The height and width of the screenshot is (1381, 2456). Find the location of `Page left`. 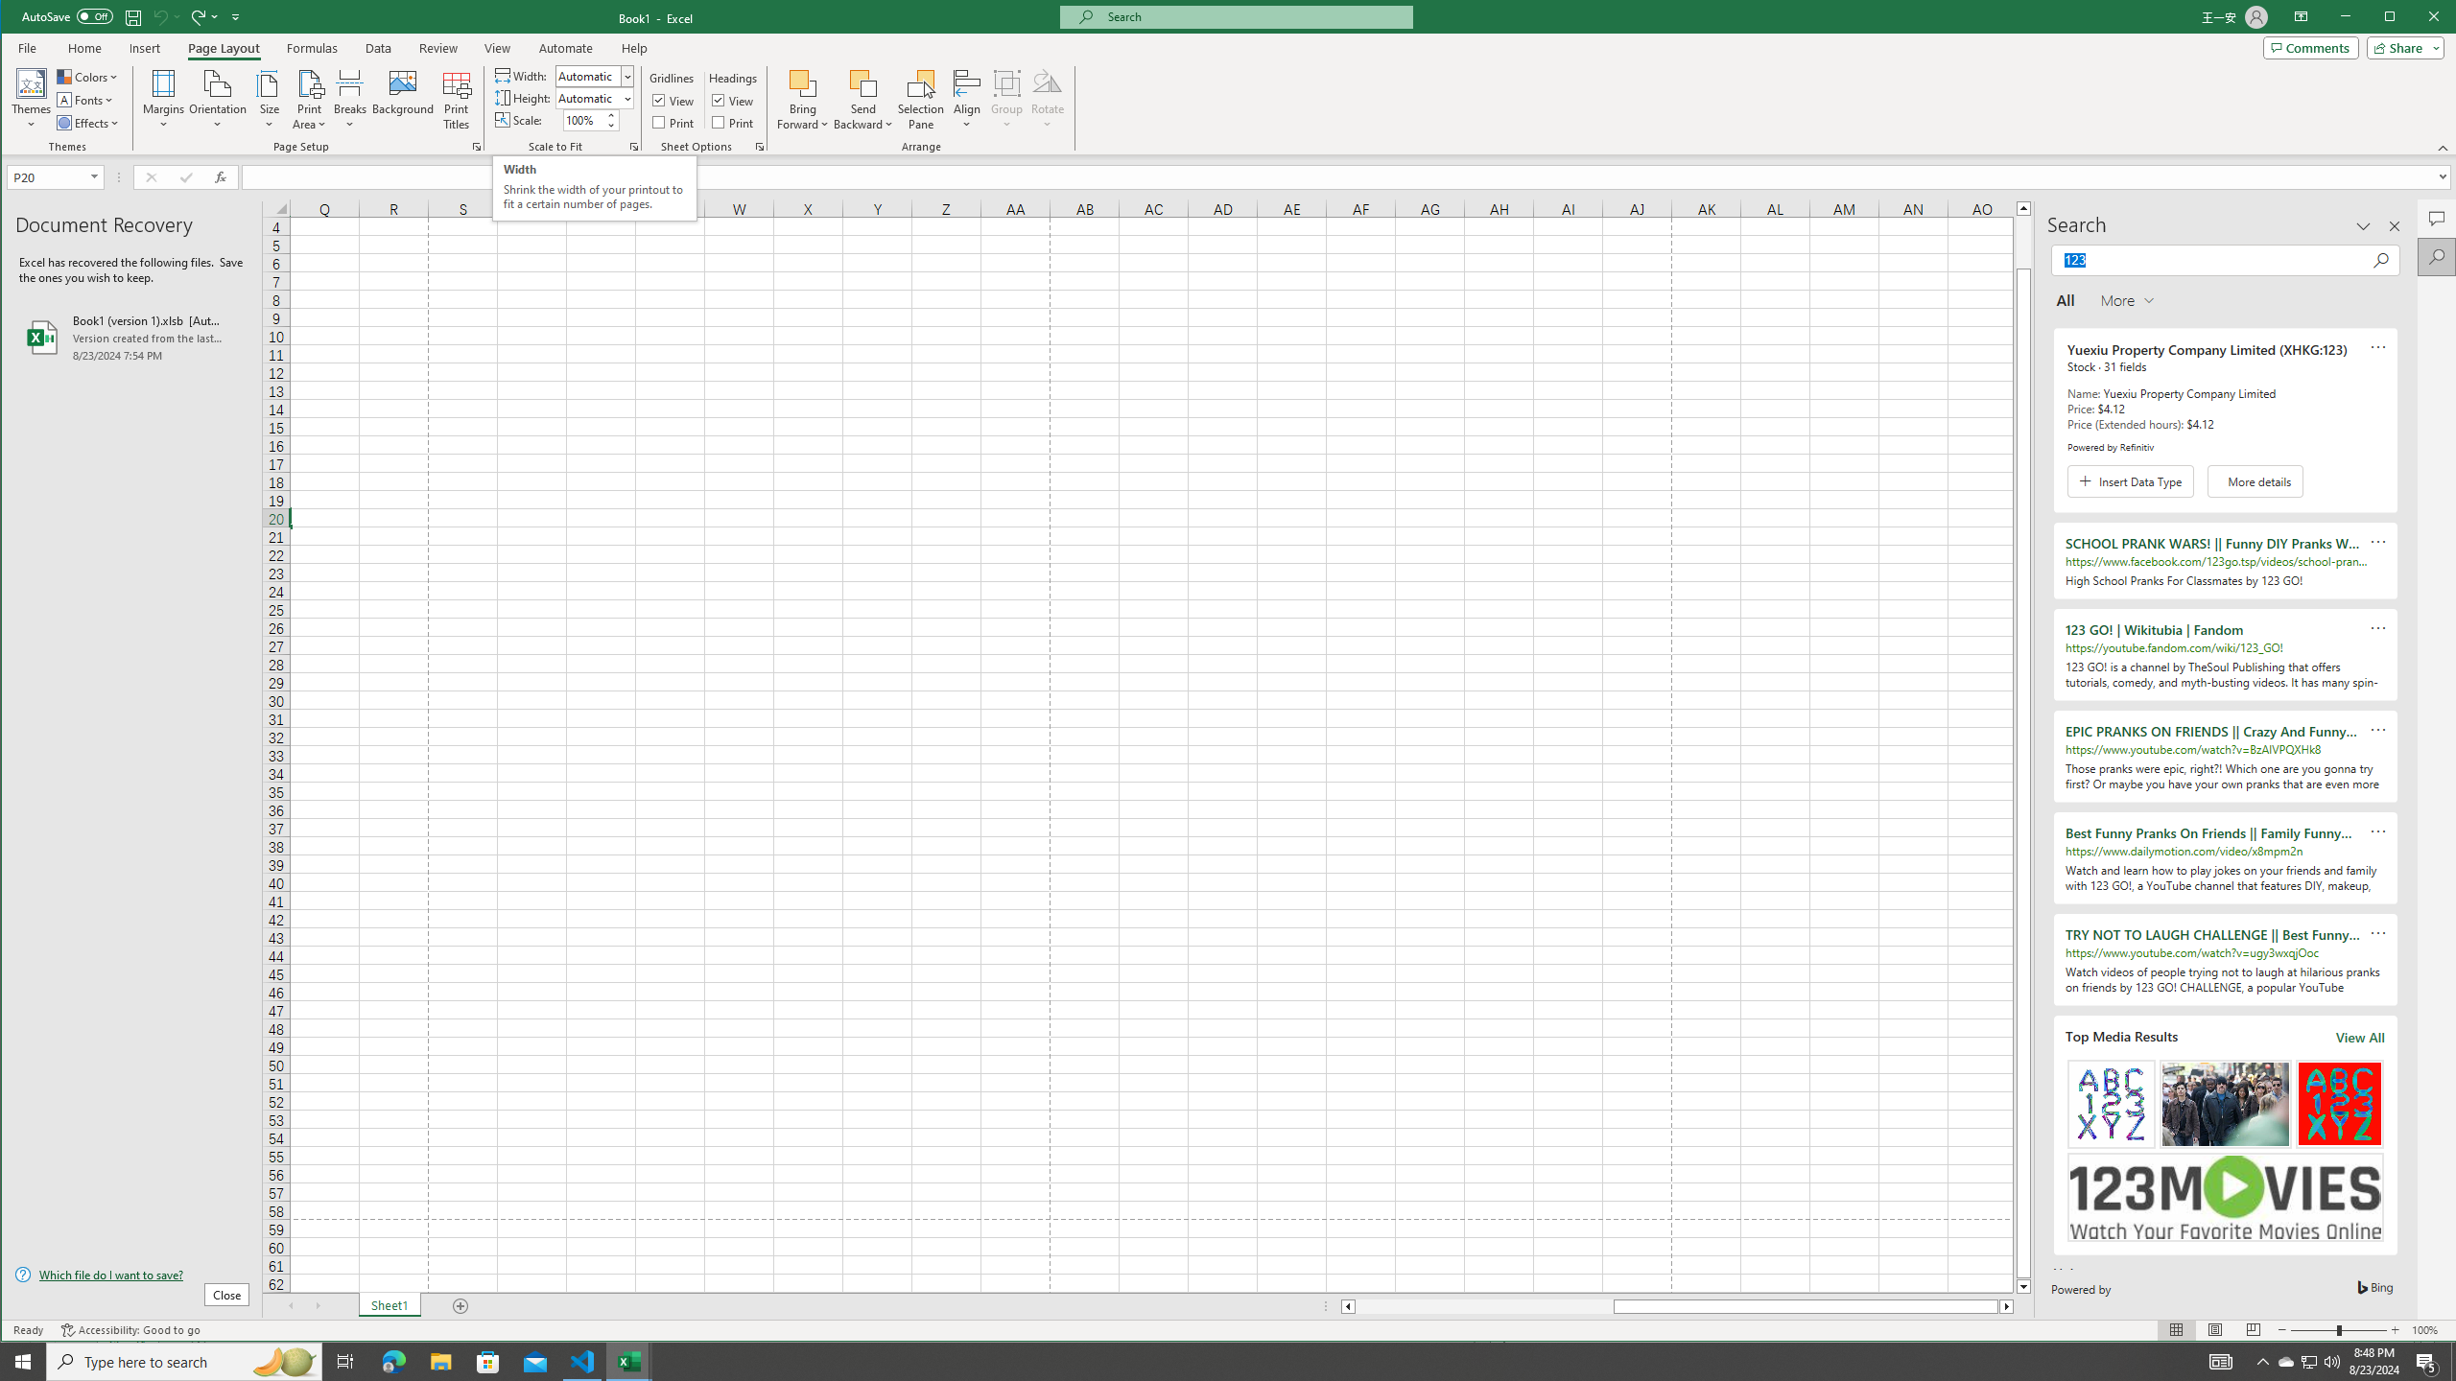

Page left is located at coordinates (1484, 1306).